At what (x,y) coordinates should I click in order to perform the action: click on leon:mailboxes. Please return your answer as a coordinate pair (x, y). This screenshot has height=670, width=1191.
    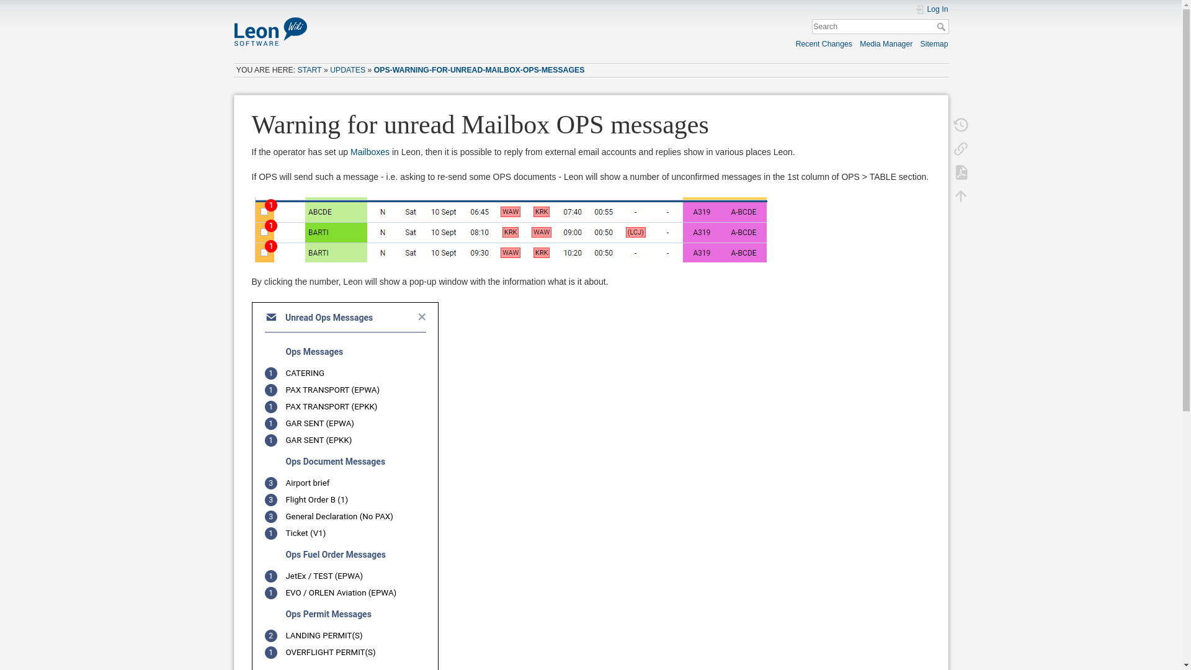
    Looking at the image, I should click on (370, 151).